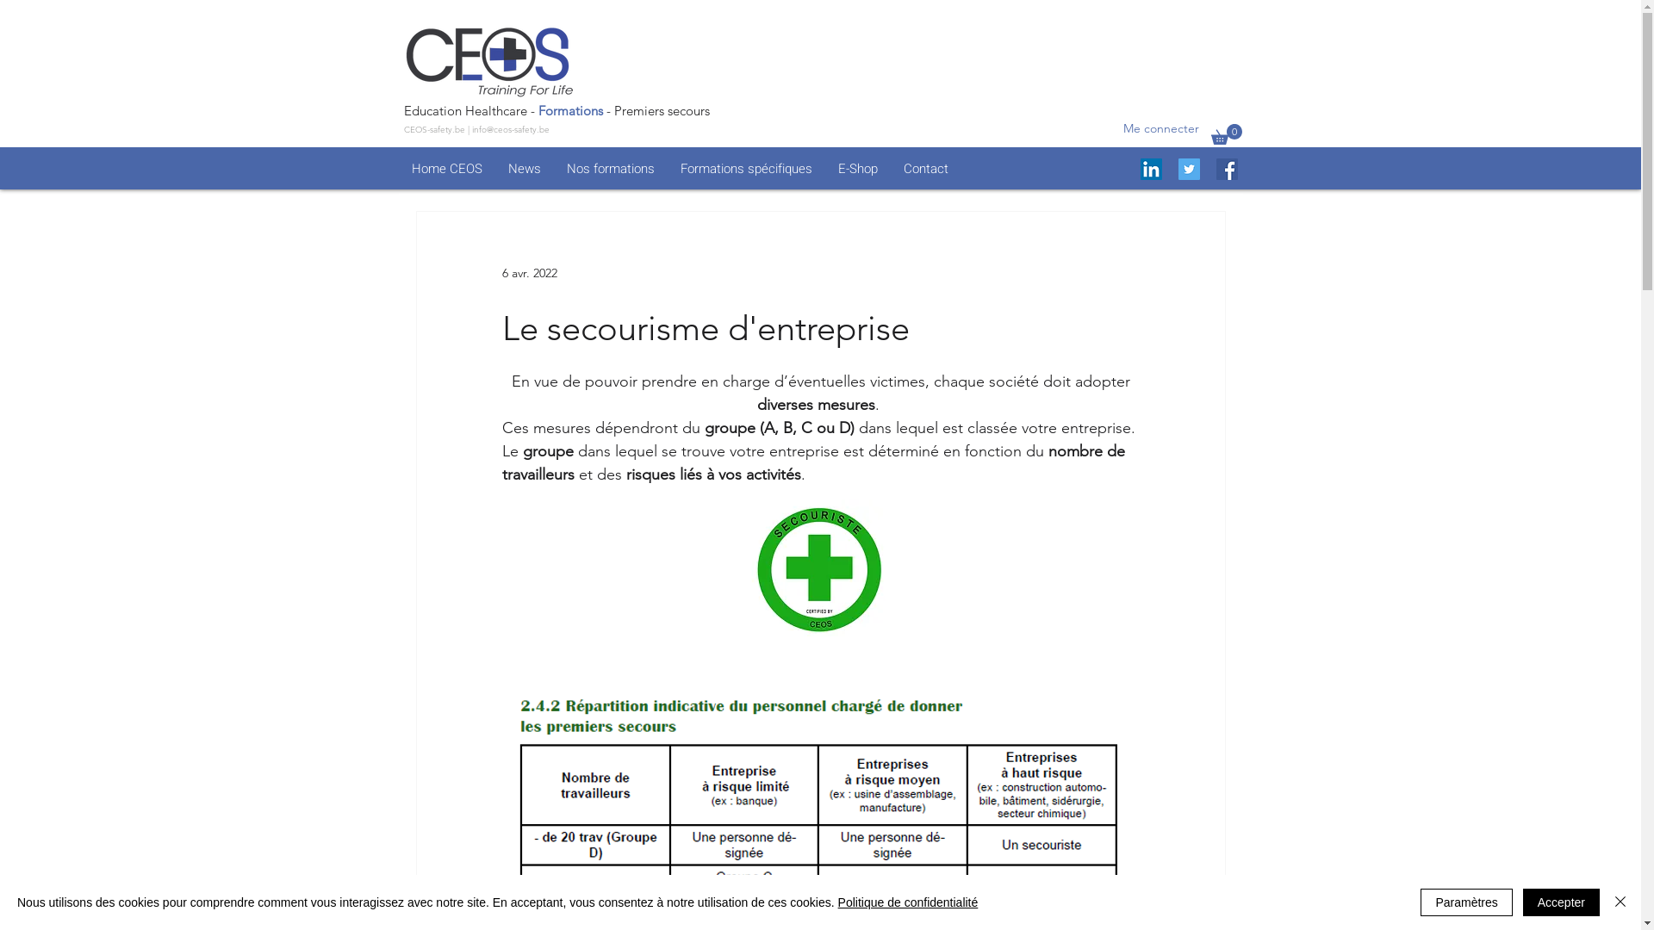 The height and width of the screenshot is (930, 1654). I want to click on Me connecter, so click(1161, 129).